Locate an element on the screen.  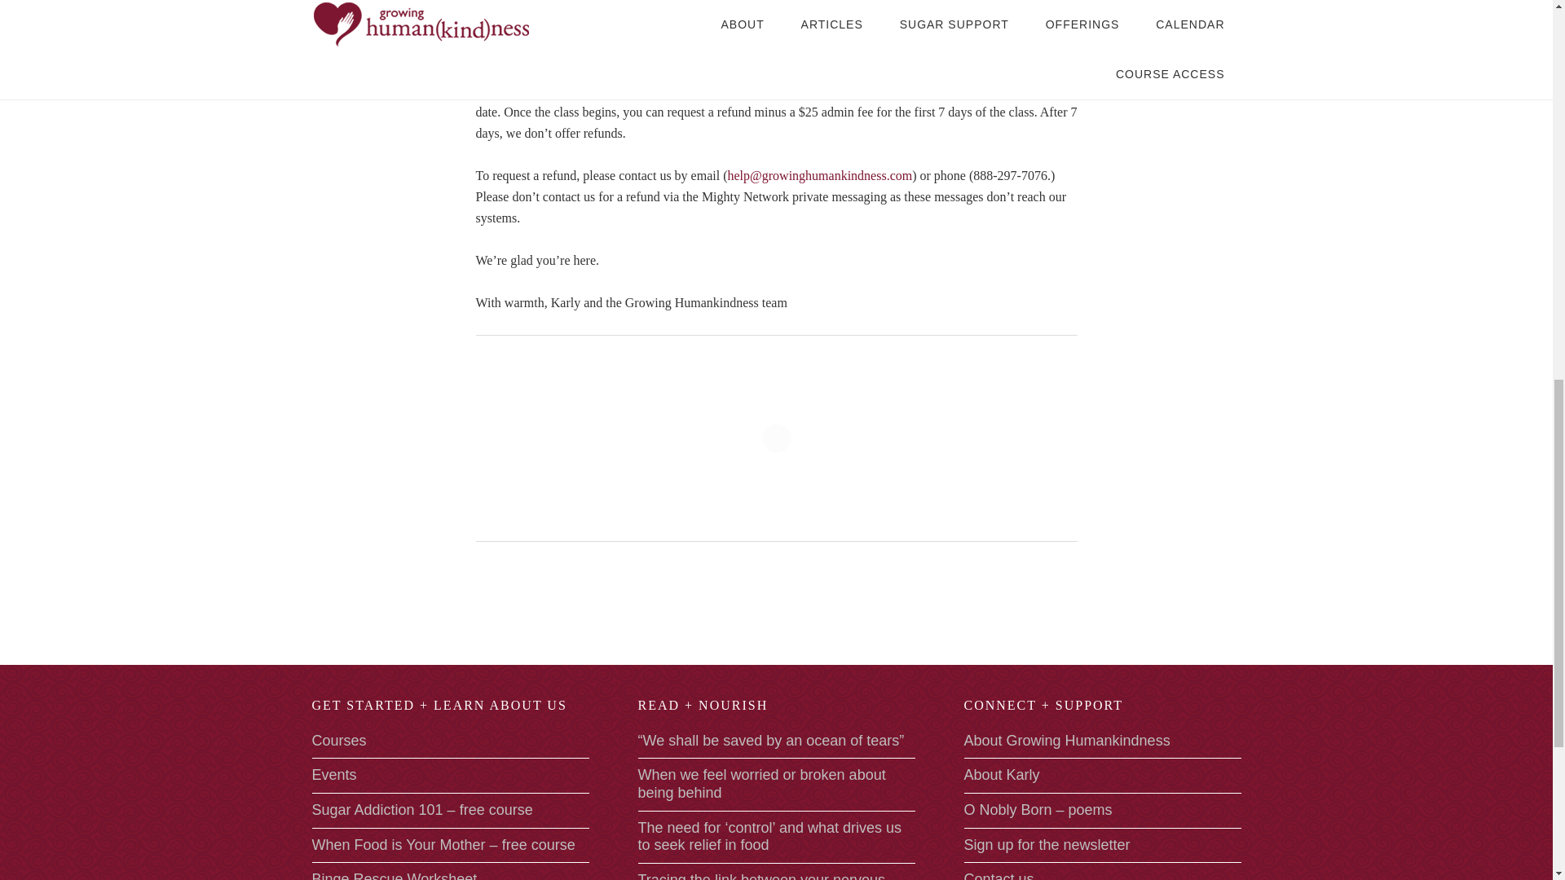
Binge Rescue Worksheet is located at coordinates (395, 875).